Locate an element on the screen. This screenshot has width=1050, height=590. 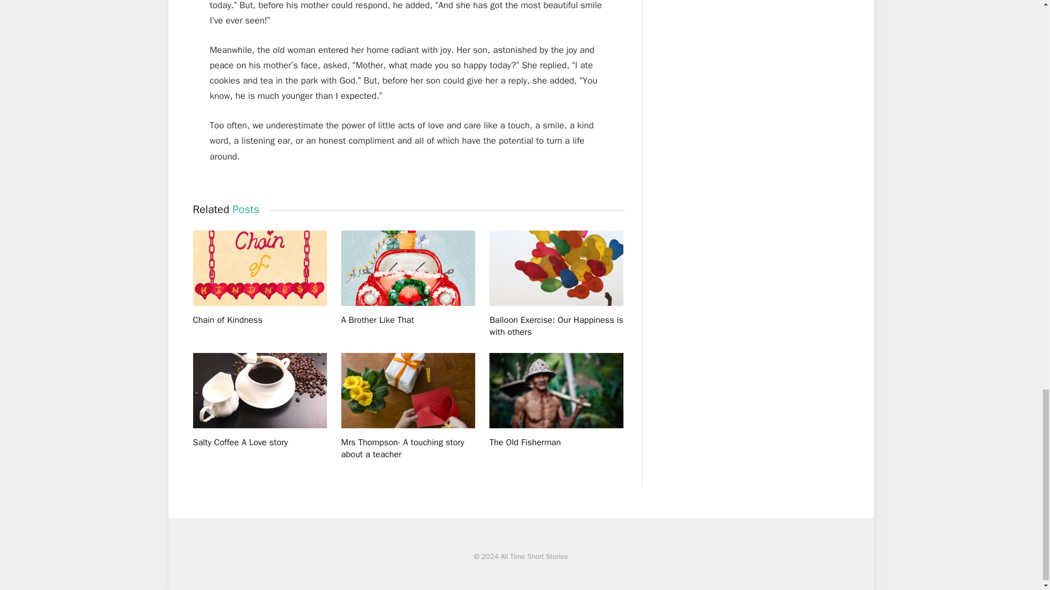
Balloon Exercise: Our Happiness is with others is located at coordinates (556, 268).